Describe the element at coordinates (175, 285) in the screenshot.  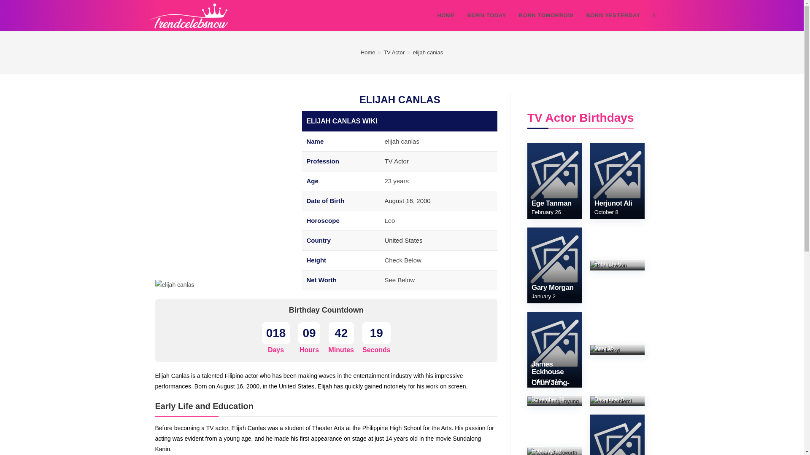
I see `elijah canlas` at that location.